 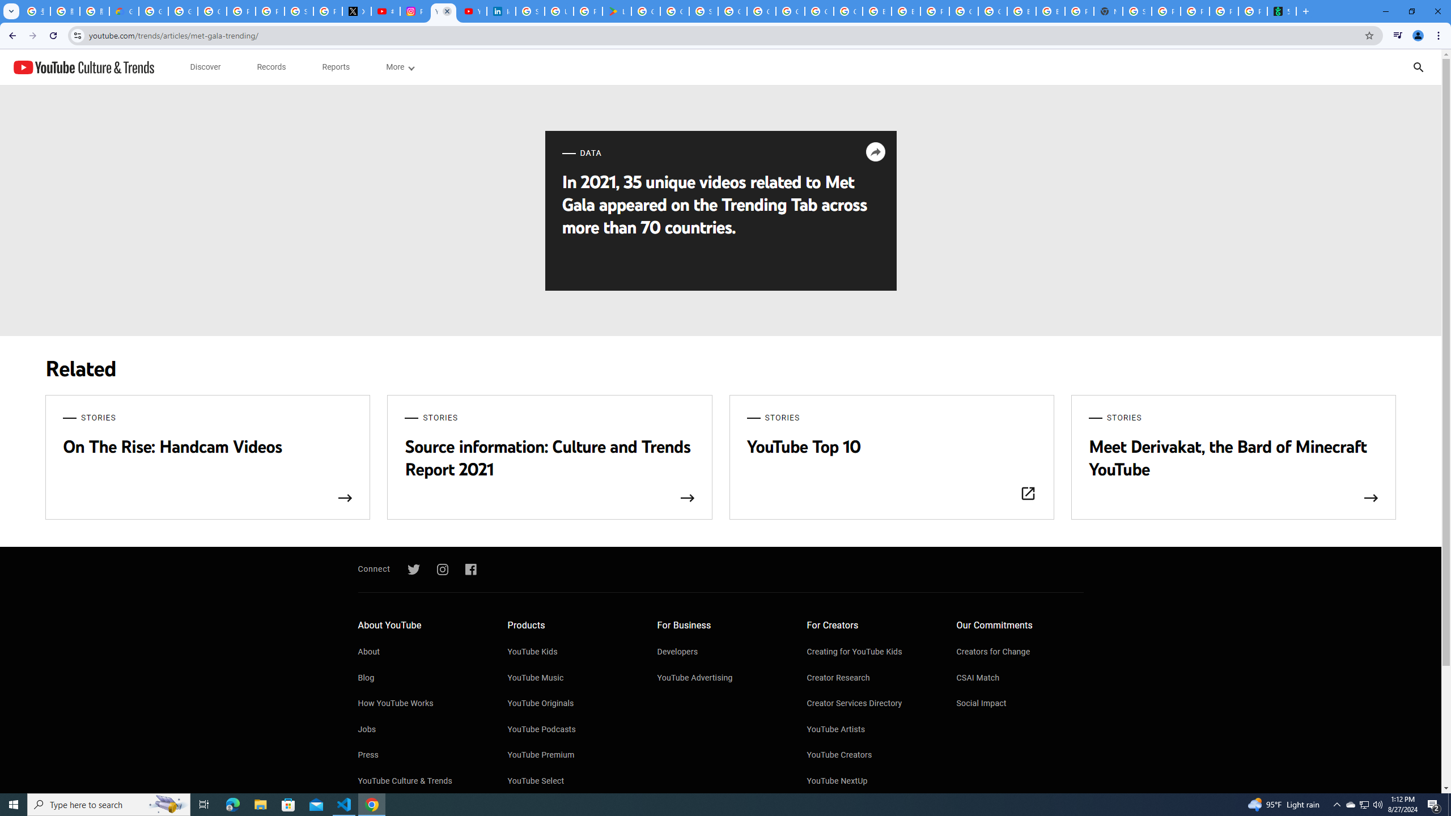 I want to click on STORIES On The Rise: Handcam Videos, so click(x=207, y=458).